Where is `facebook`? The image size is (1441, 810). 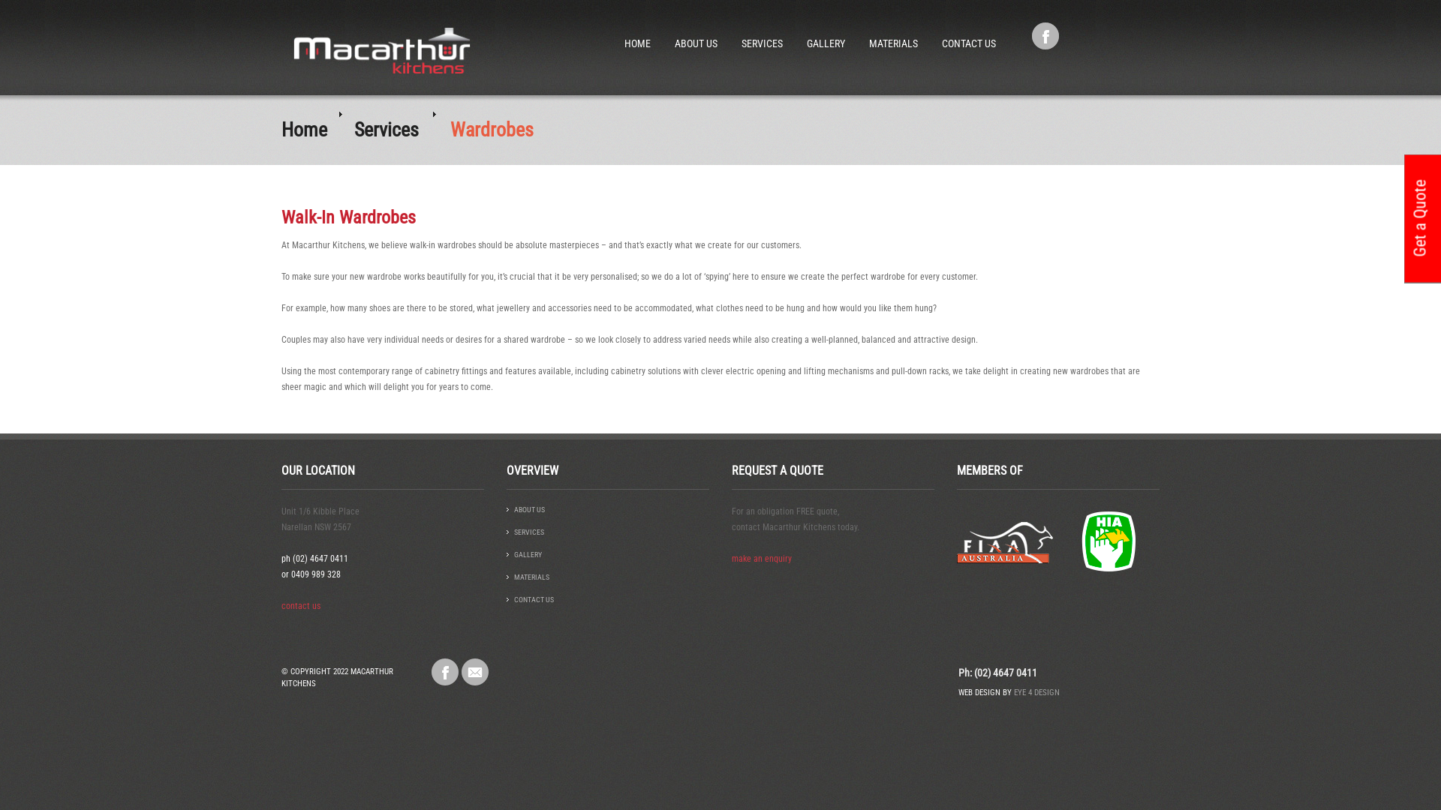 facebook is located at coordinates (445, 672).